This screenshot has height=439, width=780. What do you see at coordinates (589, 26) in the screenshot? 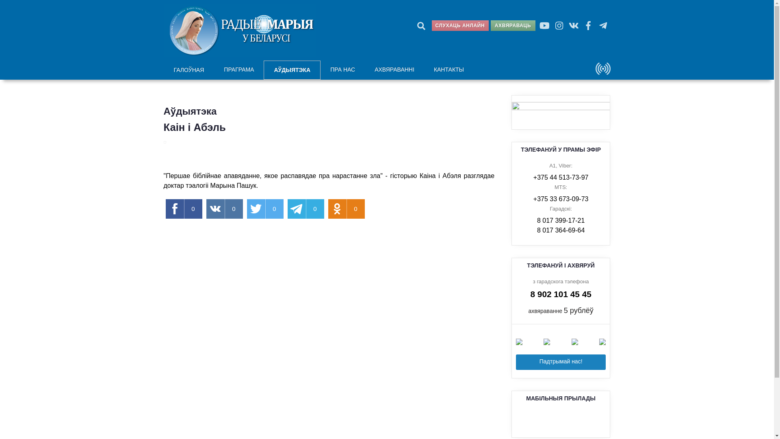
I see `Facebook` at bounding box center [589, 26].